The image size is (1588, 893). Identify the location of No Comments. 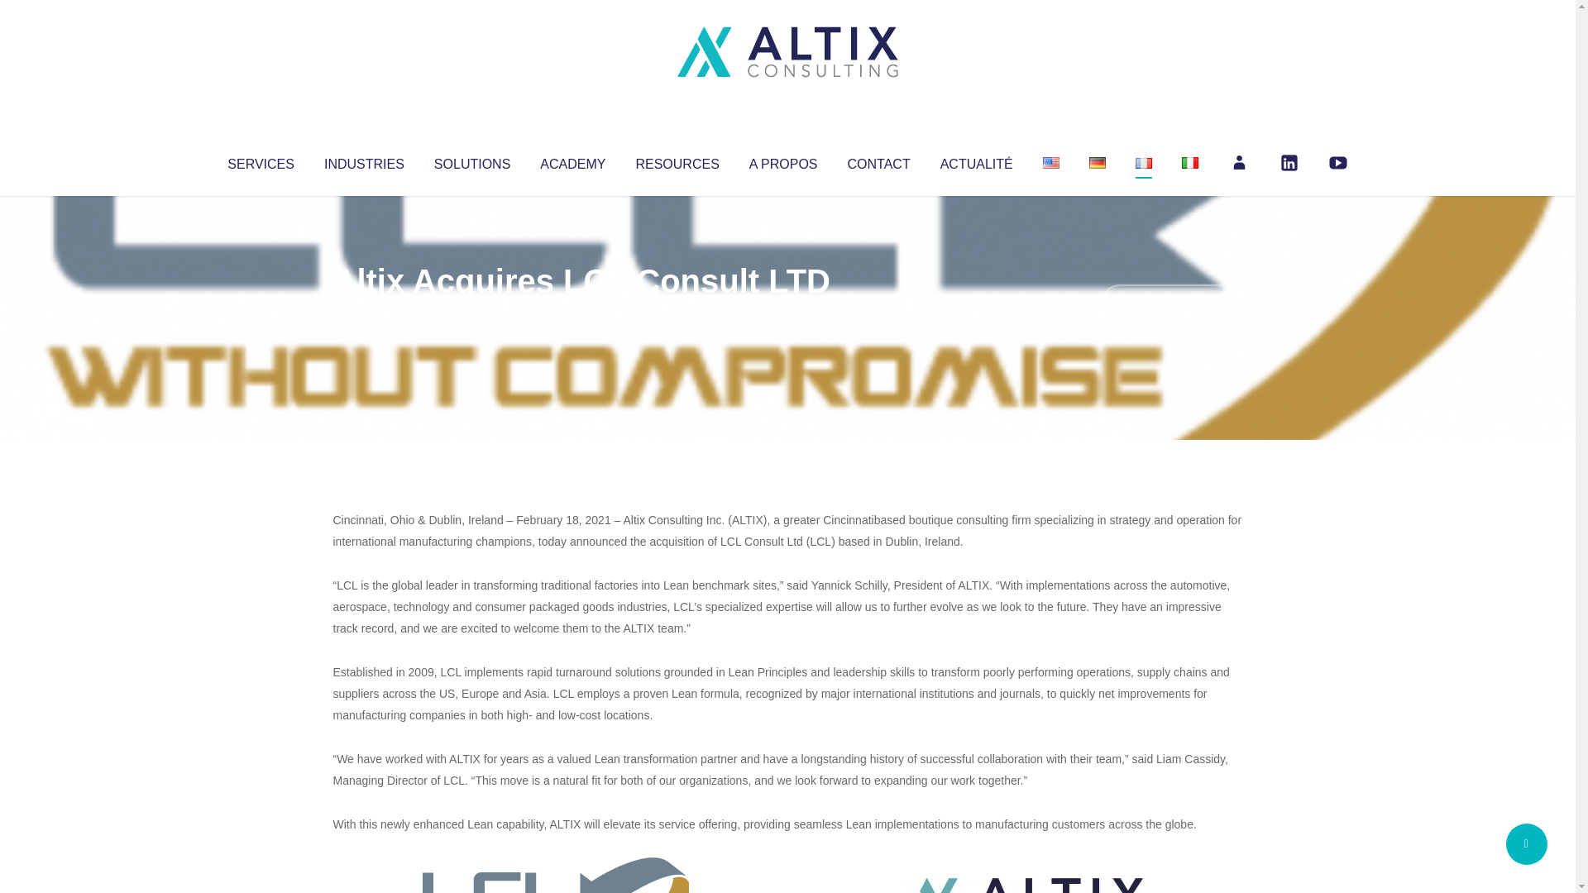
(1171, 303).